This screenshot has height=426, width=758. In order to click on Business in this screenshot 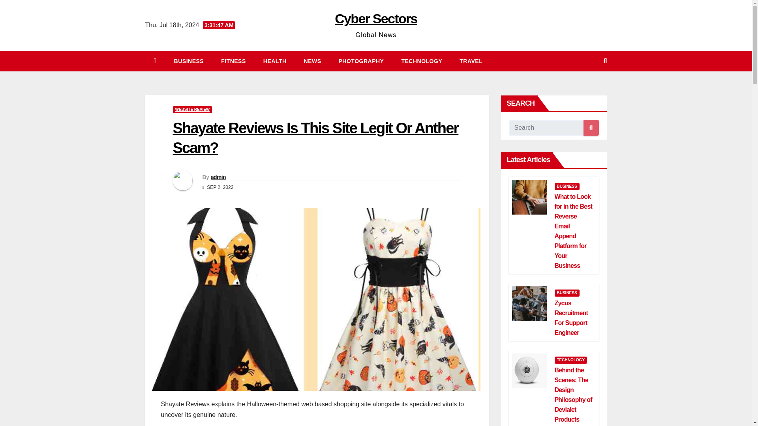, I will do `click(189, 61)`.